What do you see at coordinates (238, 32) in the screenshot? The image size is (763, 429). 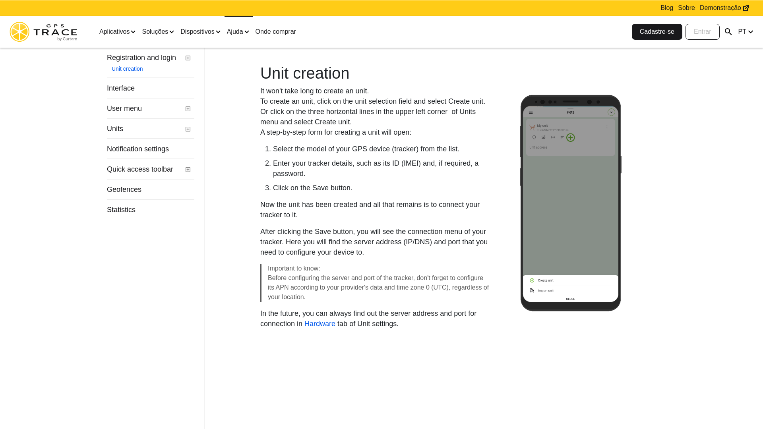 I see `Ajuda` at bounding box center [238, 32].